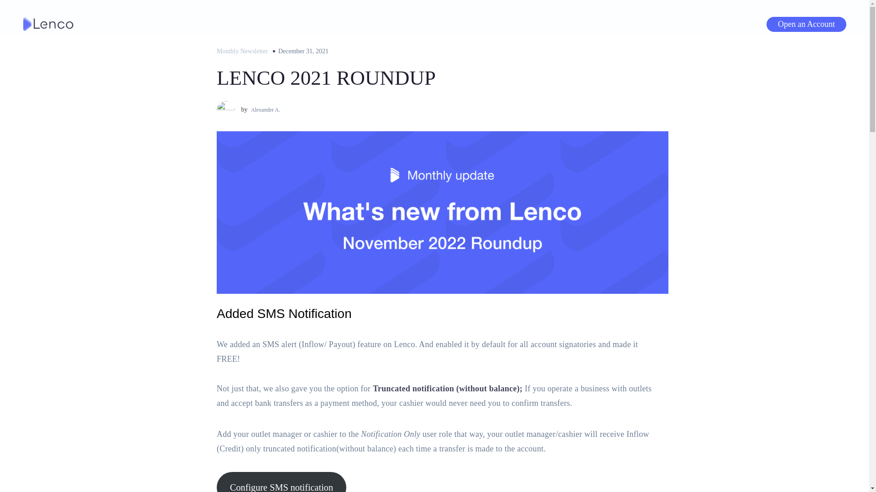 This screenshot has height=492, width=876. I want to click on December 31, 2021, so click(302, 51).